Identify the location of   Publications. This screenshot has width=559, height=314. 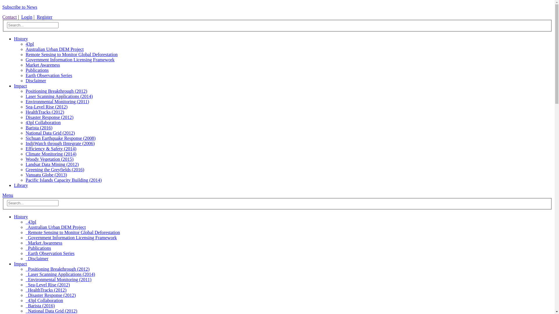
(38, 248).